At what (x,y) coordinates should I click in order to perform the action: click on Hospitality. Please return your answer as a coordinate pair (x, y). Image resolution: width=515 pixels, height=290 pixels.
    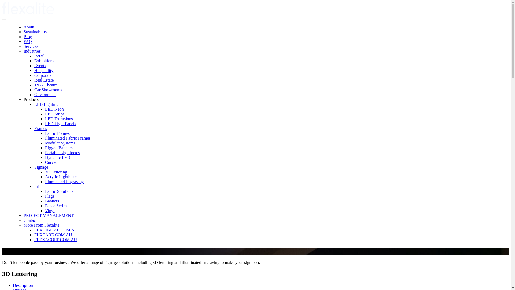
    Looking at the image, I should click on (44, 70).